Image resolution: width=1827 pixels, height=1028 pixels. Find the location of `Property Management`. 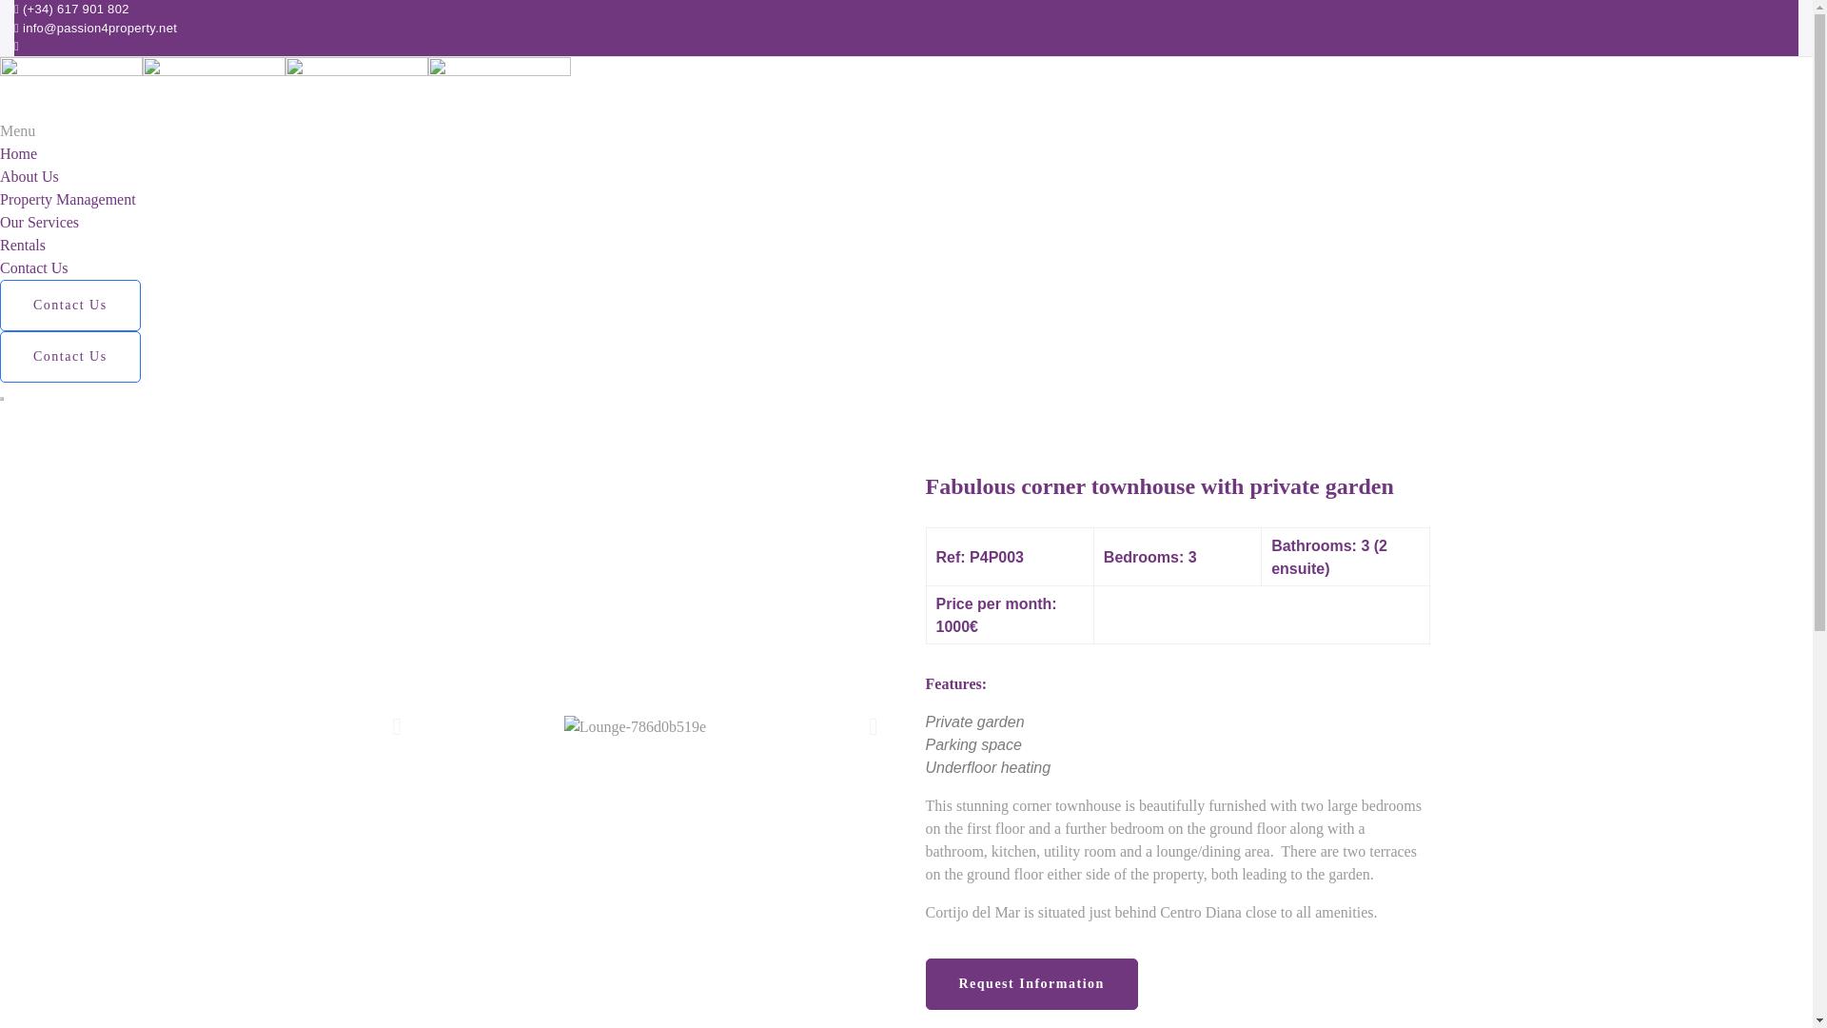

Property Management is located at coordinates (68, 198).